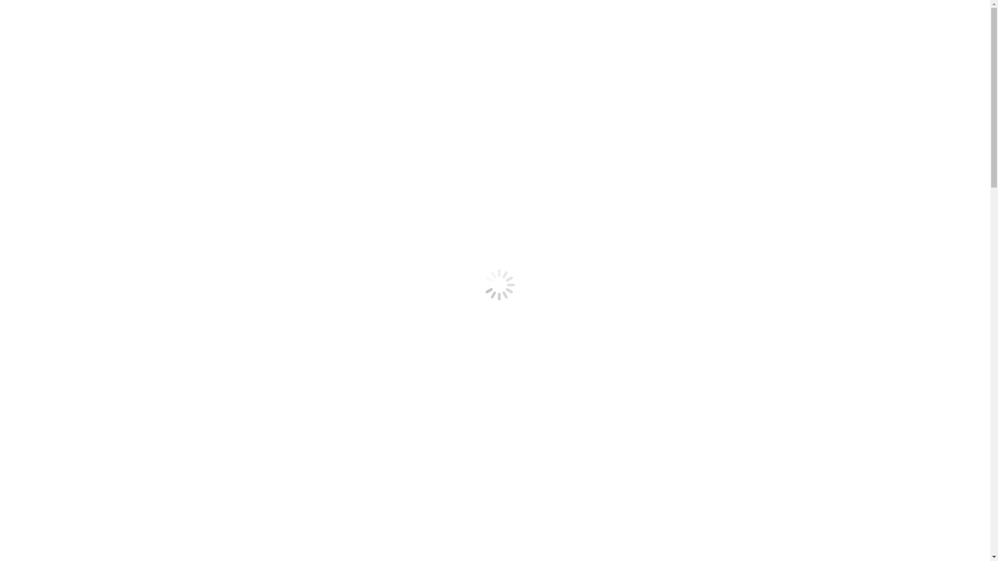 The image size is (998, 561). Describe the element at coordinates (143, 106) in the screenshot. I see `FREIGHT & DANGEROUS GOODS` at that location.